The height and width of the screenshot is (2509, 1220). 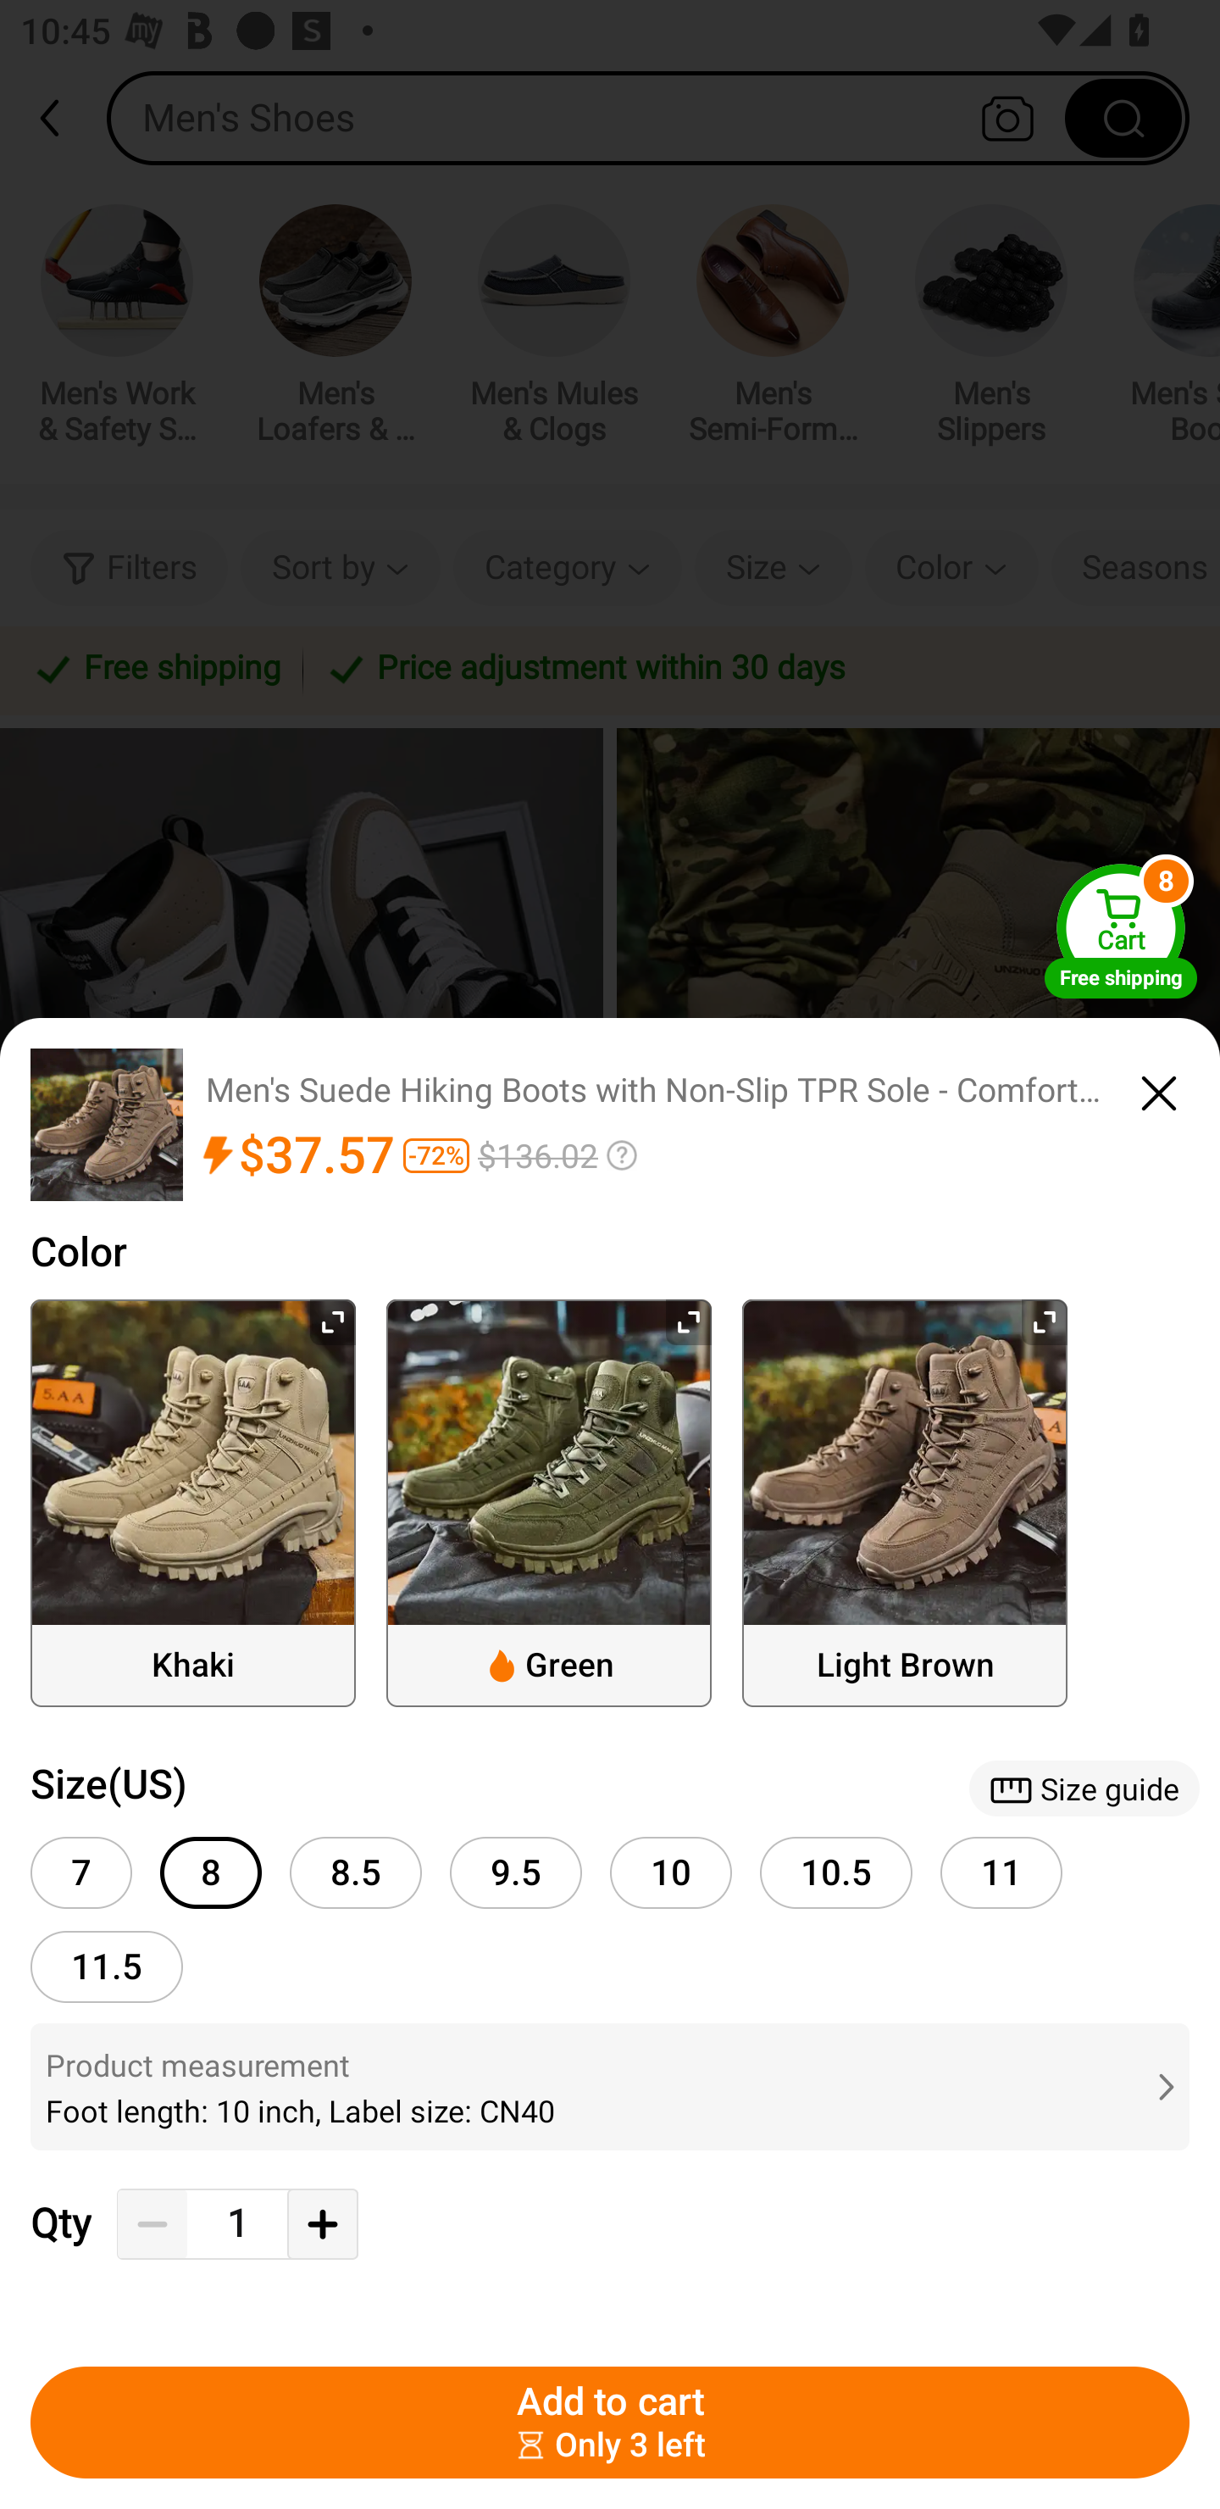 What do you see at coordinates (836, 1872) in the screenshot?
I see ` 10.5` at bounding box center [836, 1872].